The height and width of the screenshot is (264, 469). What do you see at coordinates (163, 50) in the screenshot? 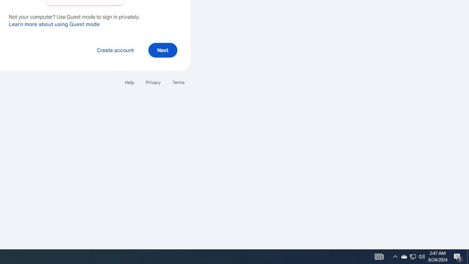
I see `Next` at bounding box center [163, 50].